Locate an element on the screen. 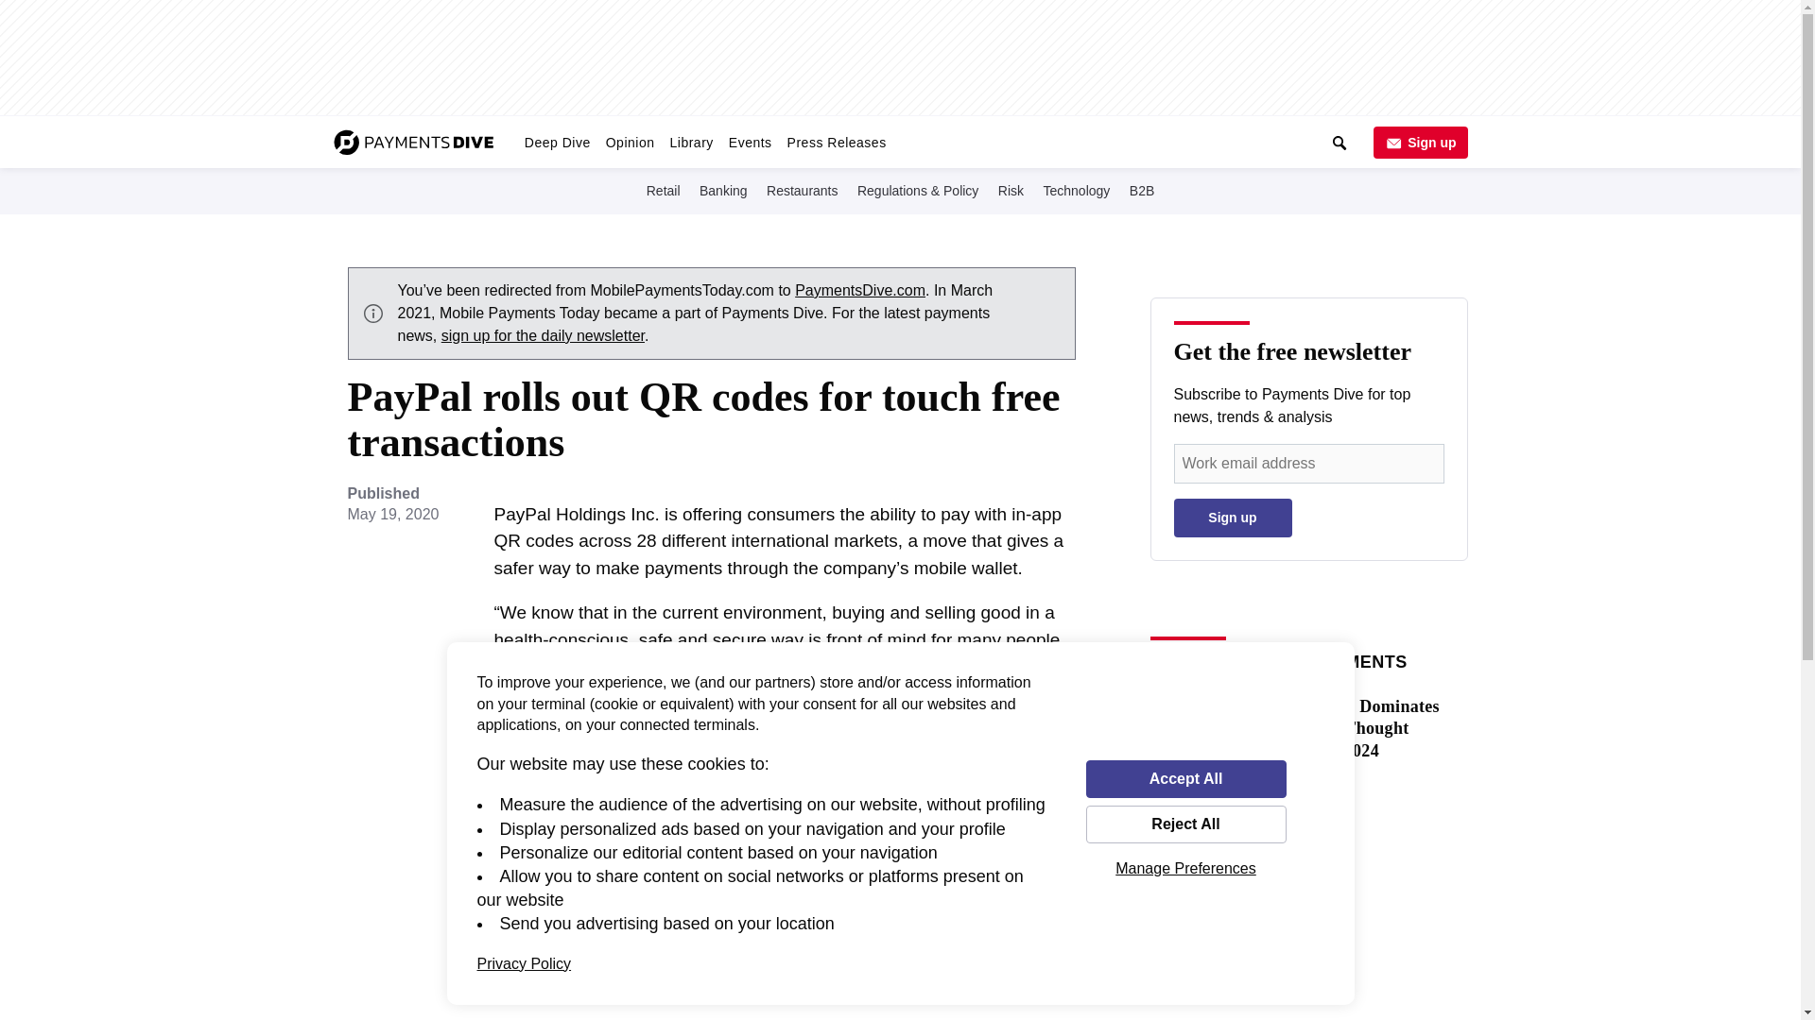 The image size is (1815, 1020). Press Releases is located at coordinates (838, 142).